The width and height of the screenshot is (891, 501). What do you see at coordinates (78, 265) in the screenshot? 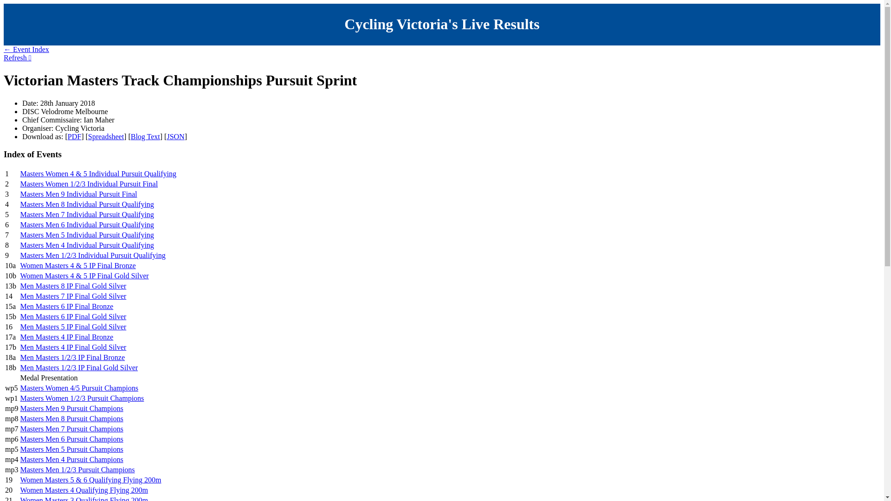
I see `Women Masters 4 & 5 IP Final Bronze` at bounding box center [78, 265].